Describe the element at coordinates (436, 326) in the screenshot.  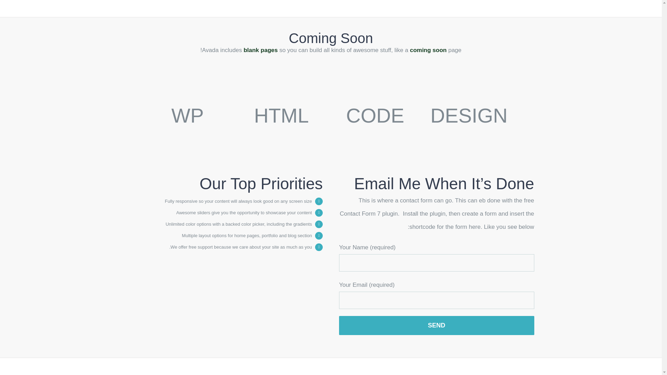
I see `Send` at that location.